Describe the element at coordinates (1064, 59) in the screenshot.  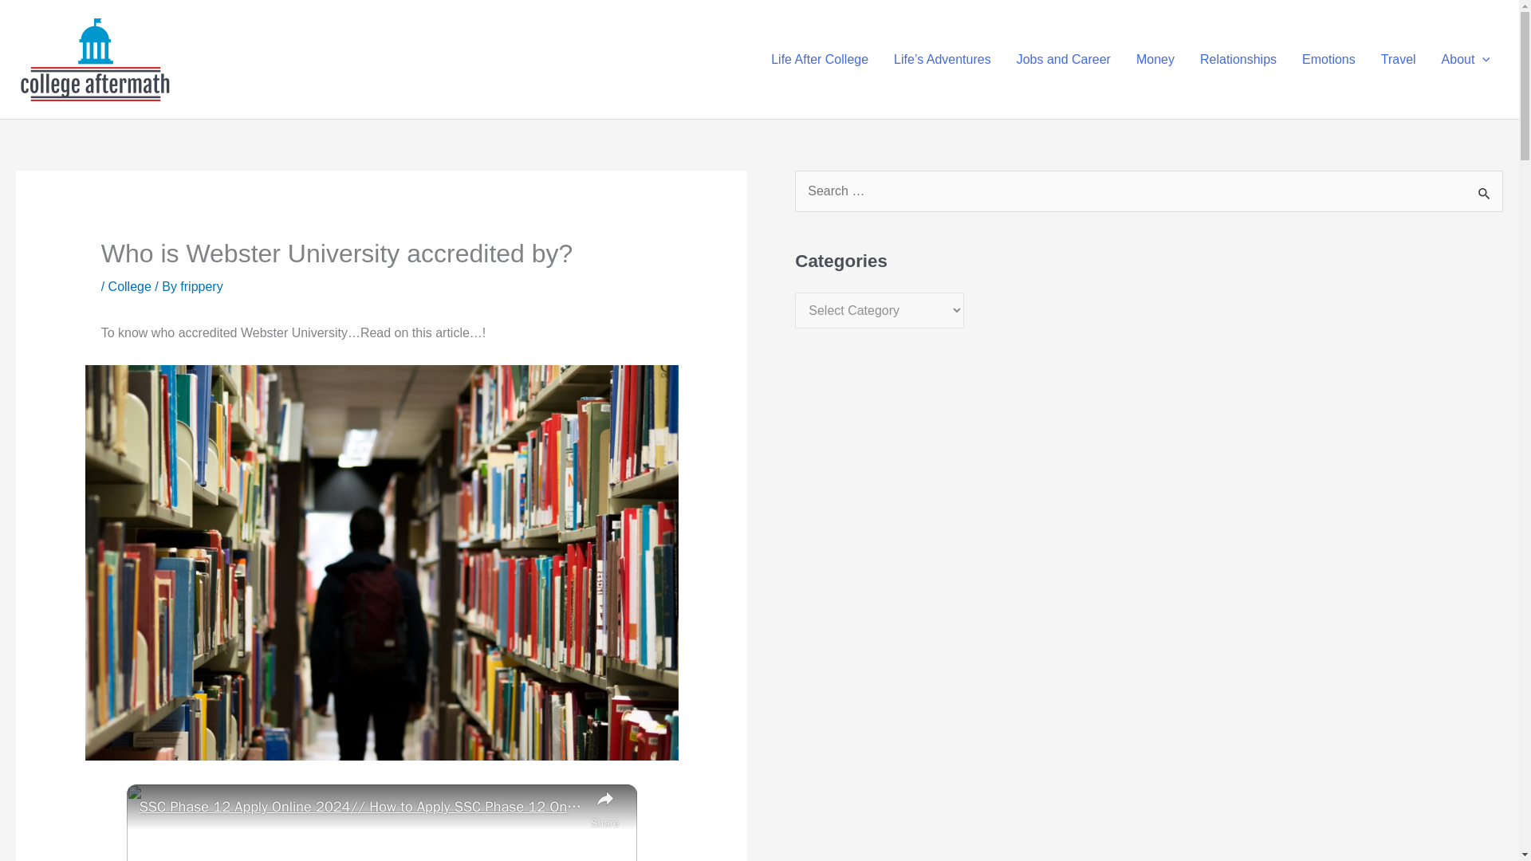
I see `Jobs and Career` at that location.